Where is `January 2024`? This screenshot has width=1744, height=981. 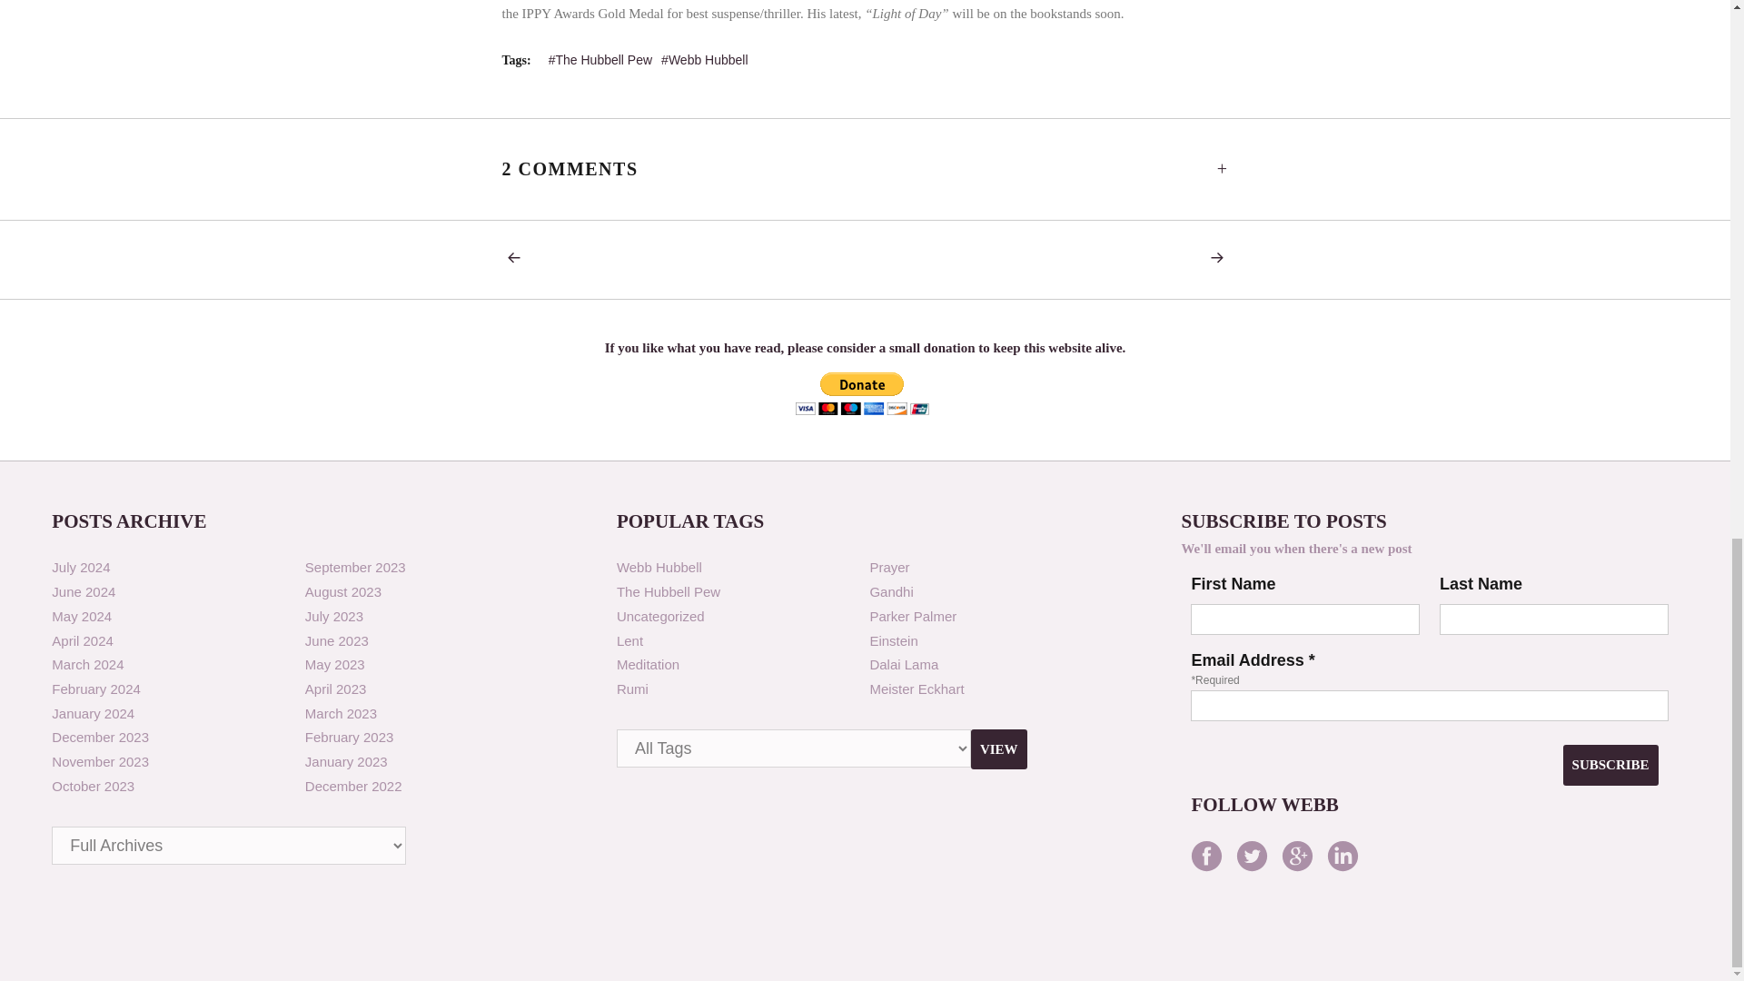
January 2024 is located at coordinates (93, 712).